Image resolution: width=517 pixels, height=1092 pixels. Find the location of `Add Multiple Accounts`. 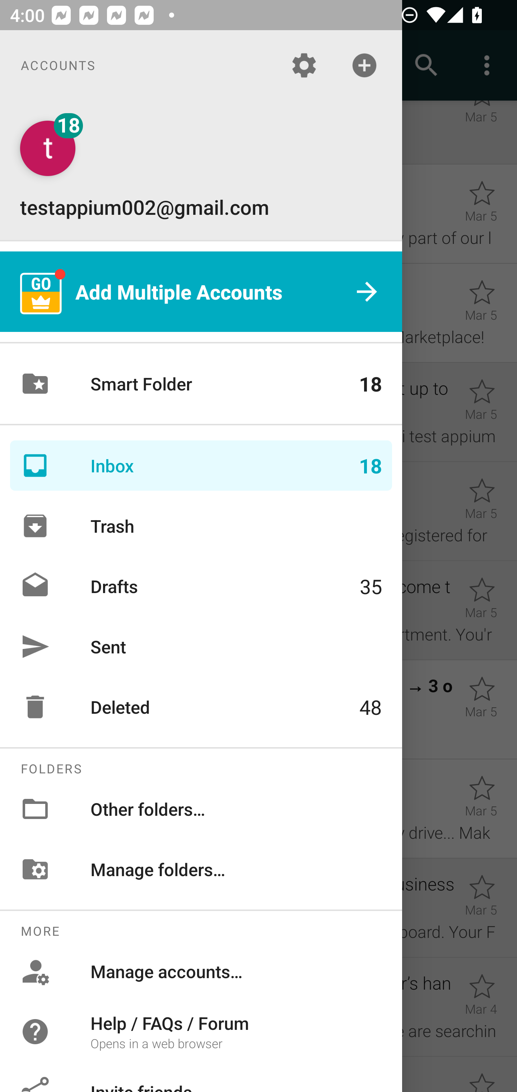

Add Multiple Accounts is located at coordinates (201, 292).